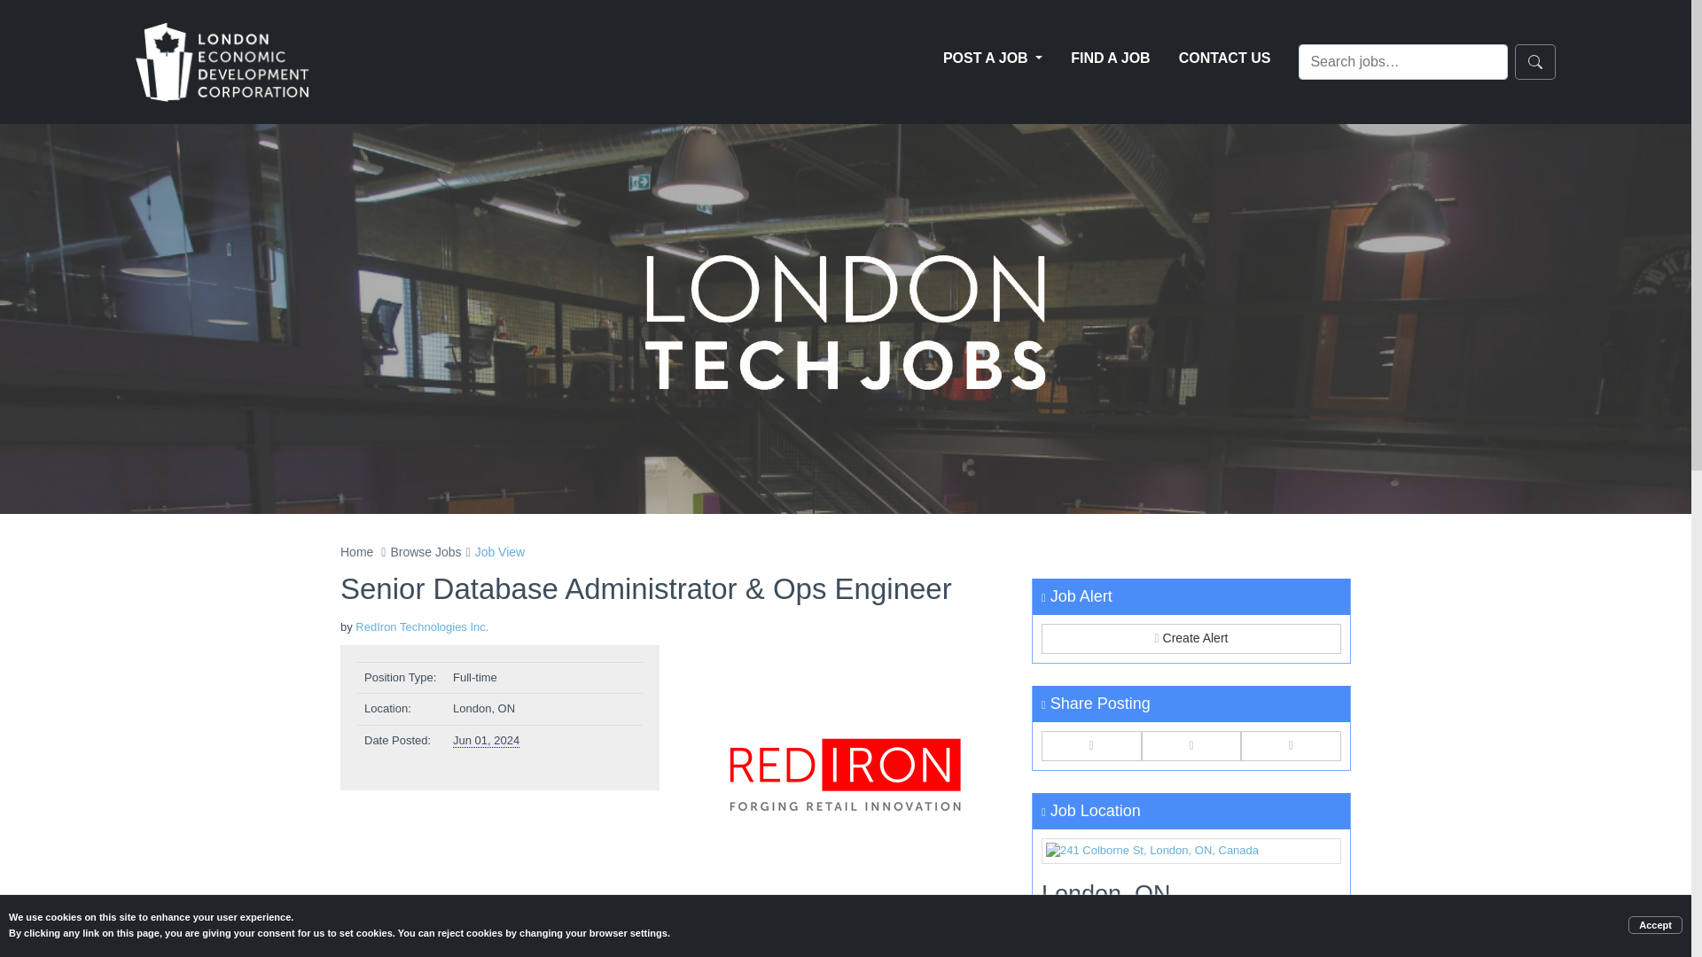 This screenshot has width=1702, height=957. Describe the element at coordinates (993, 58) in the screenshot. I see `POST A JOB` at that location.